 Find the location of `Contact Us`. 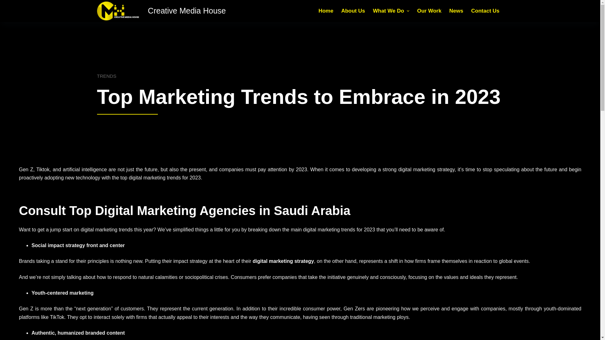

Contact Us is located at coordinates (485, 11).